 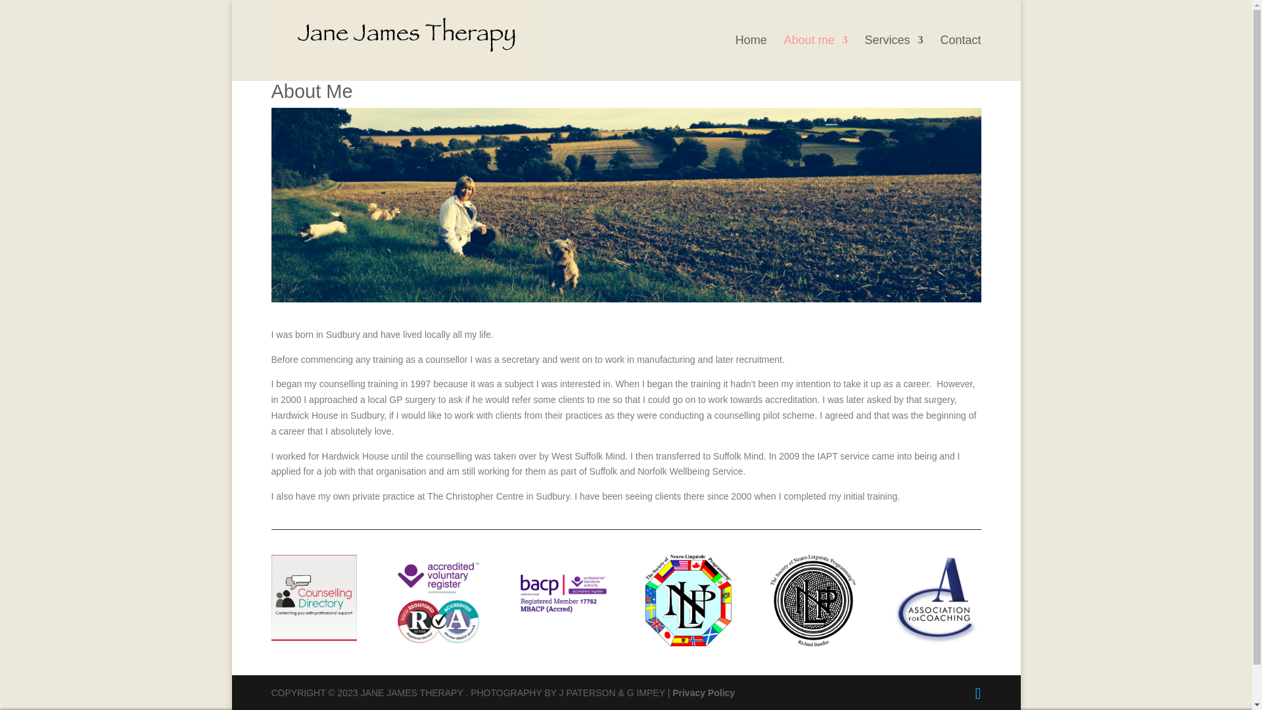 What do you see at coordinates (894, 58) in the screenshot?
I see `Services` at bounding box center [894, 58].